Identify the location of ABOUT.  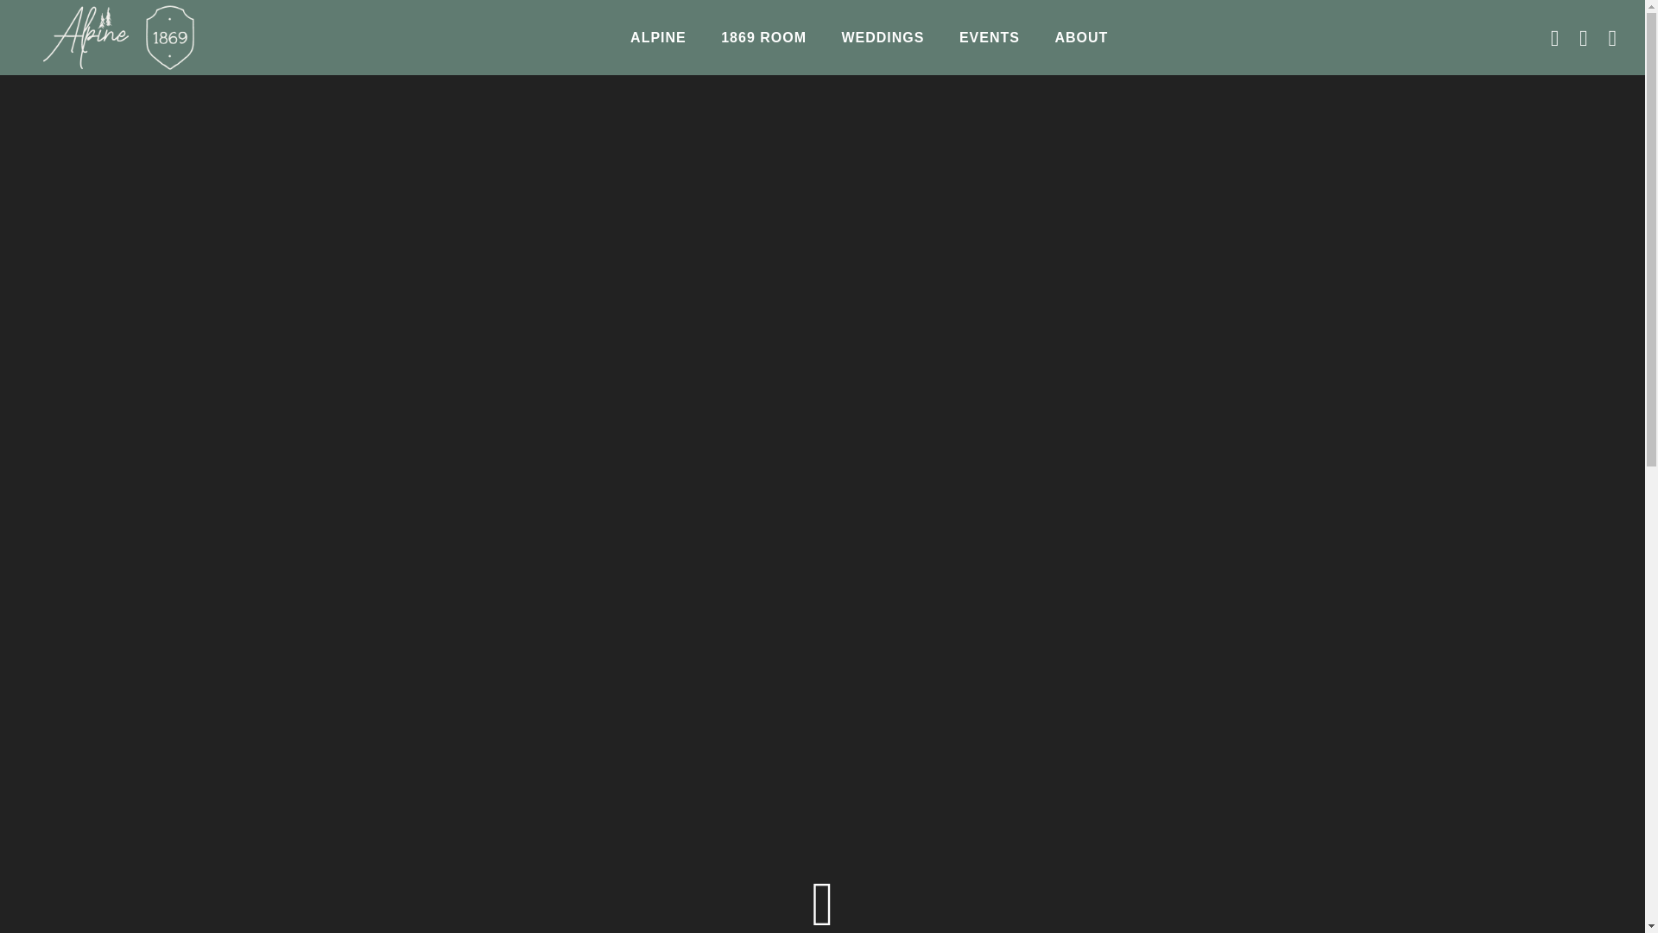
(1081, 38).